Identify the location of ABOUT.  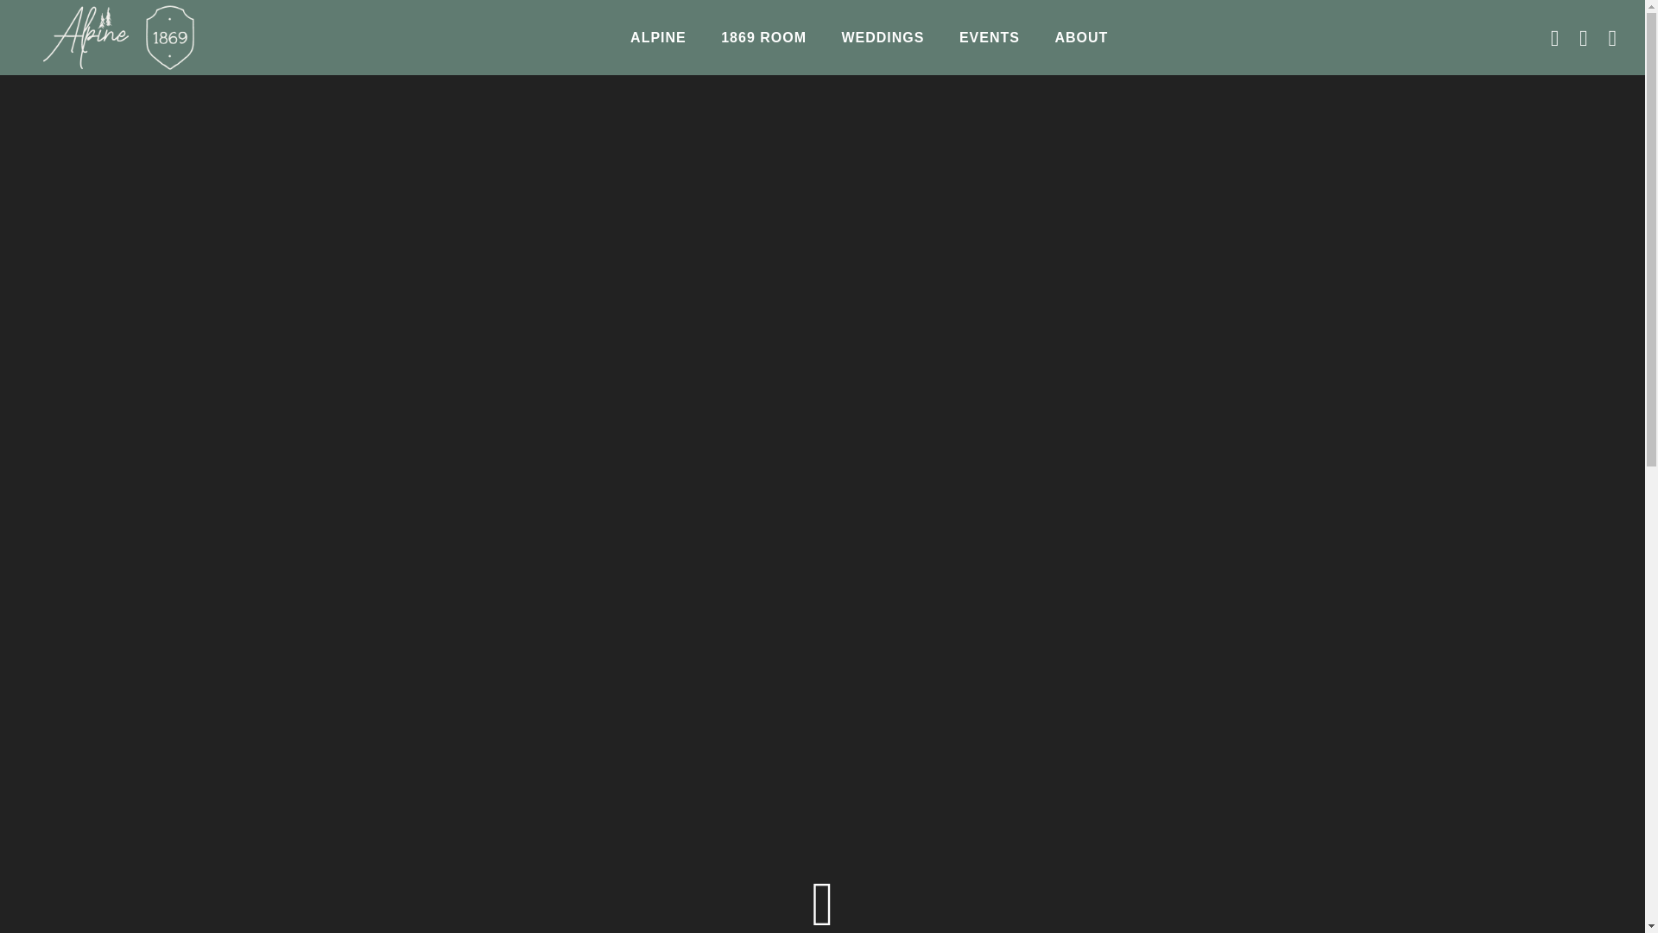
(1081, 38).